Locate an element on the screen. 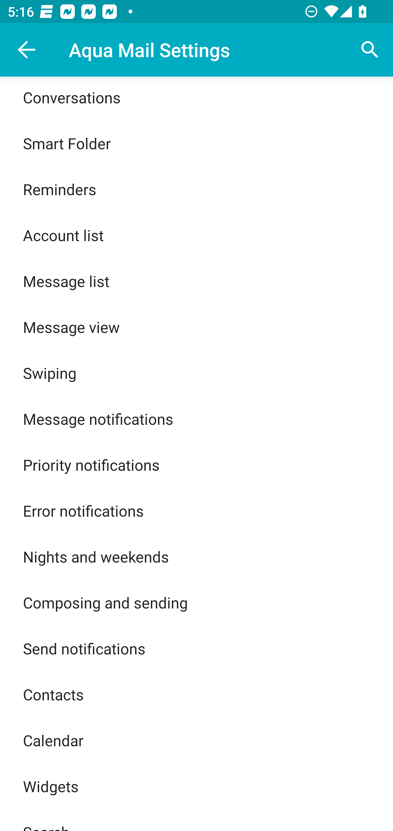 The width and height of the screenshot is (393, 831). Contacts is located at coordinates (196, 694).